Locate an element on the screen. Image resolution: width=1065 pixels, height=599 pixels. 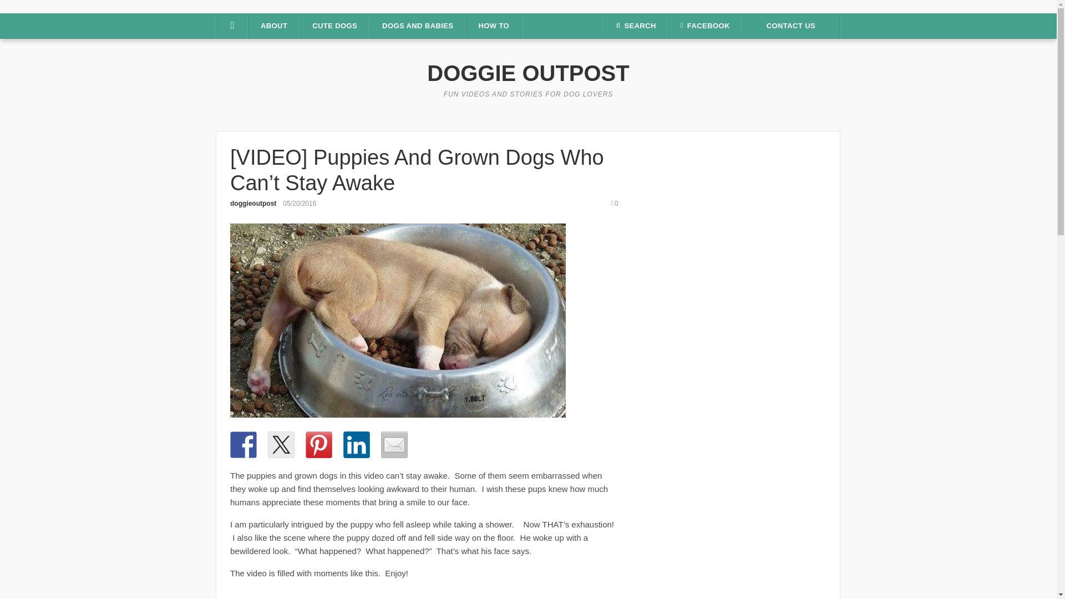
Share on Facebook is located at coordinates (243, 445).